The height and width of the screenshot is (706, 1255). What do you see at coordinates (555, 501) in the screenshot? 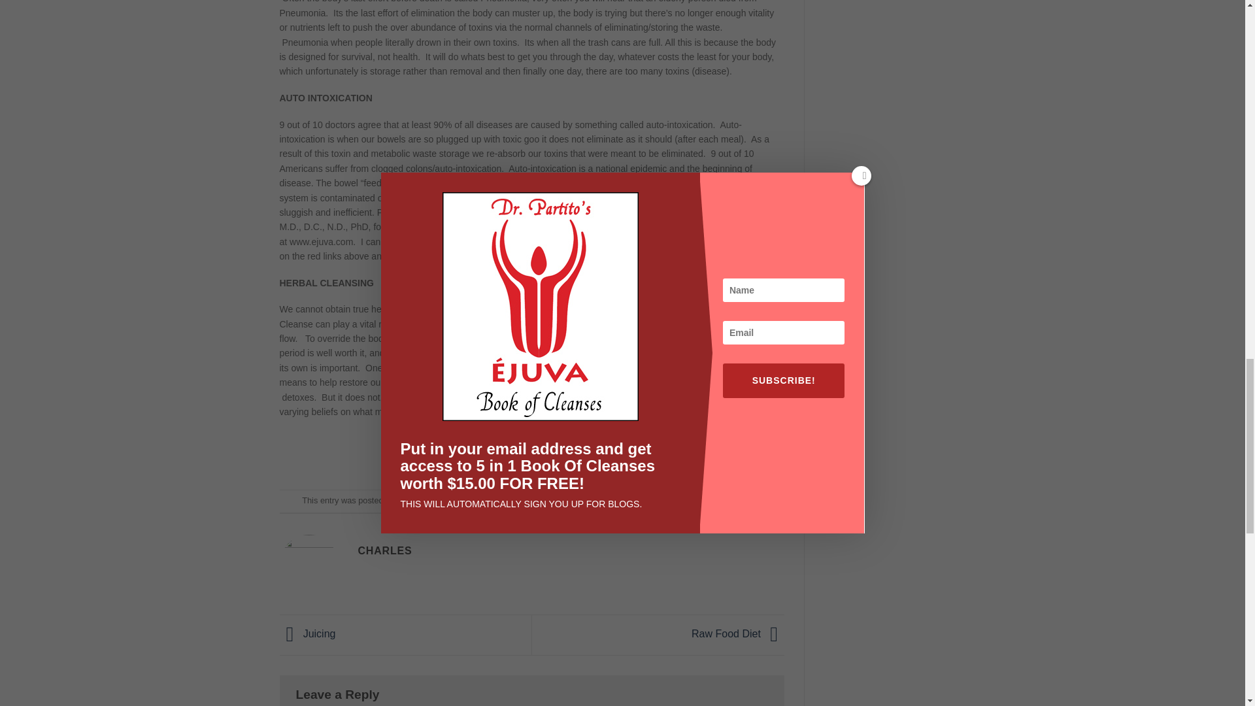
I see `Ejuva` at bounding box center [555, 501].